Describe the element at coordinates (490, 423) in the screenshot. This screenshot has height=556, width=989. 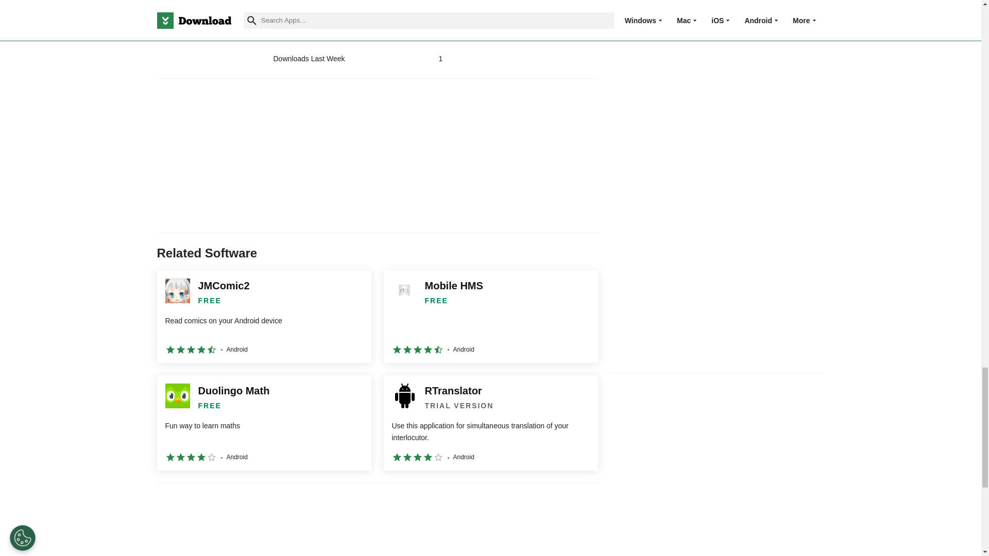
I see `RTranslator` at that location.